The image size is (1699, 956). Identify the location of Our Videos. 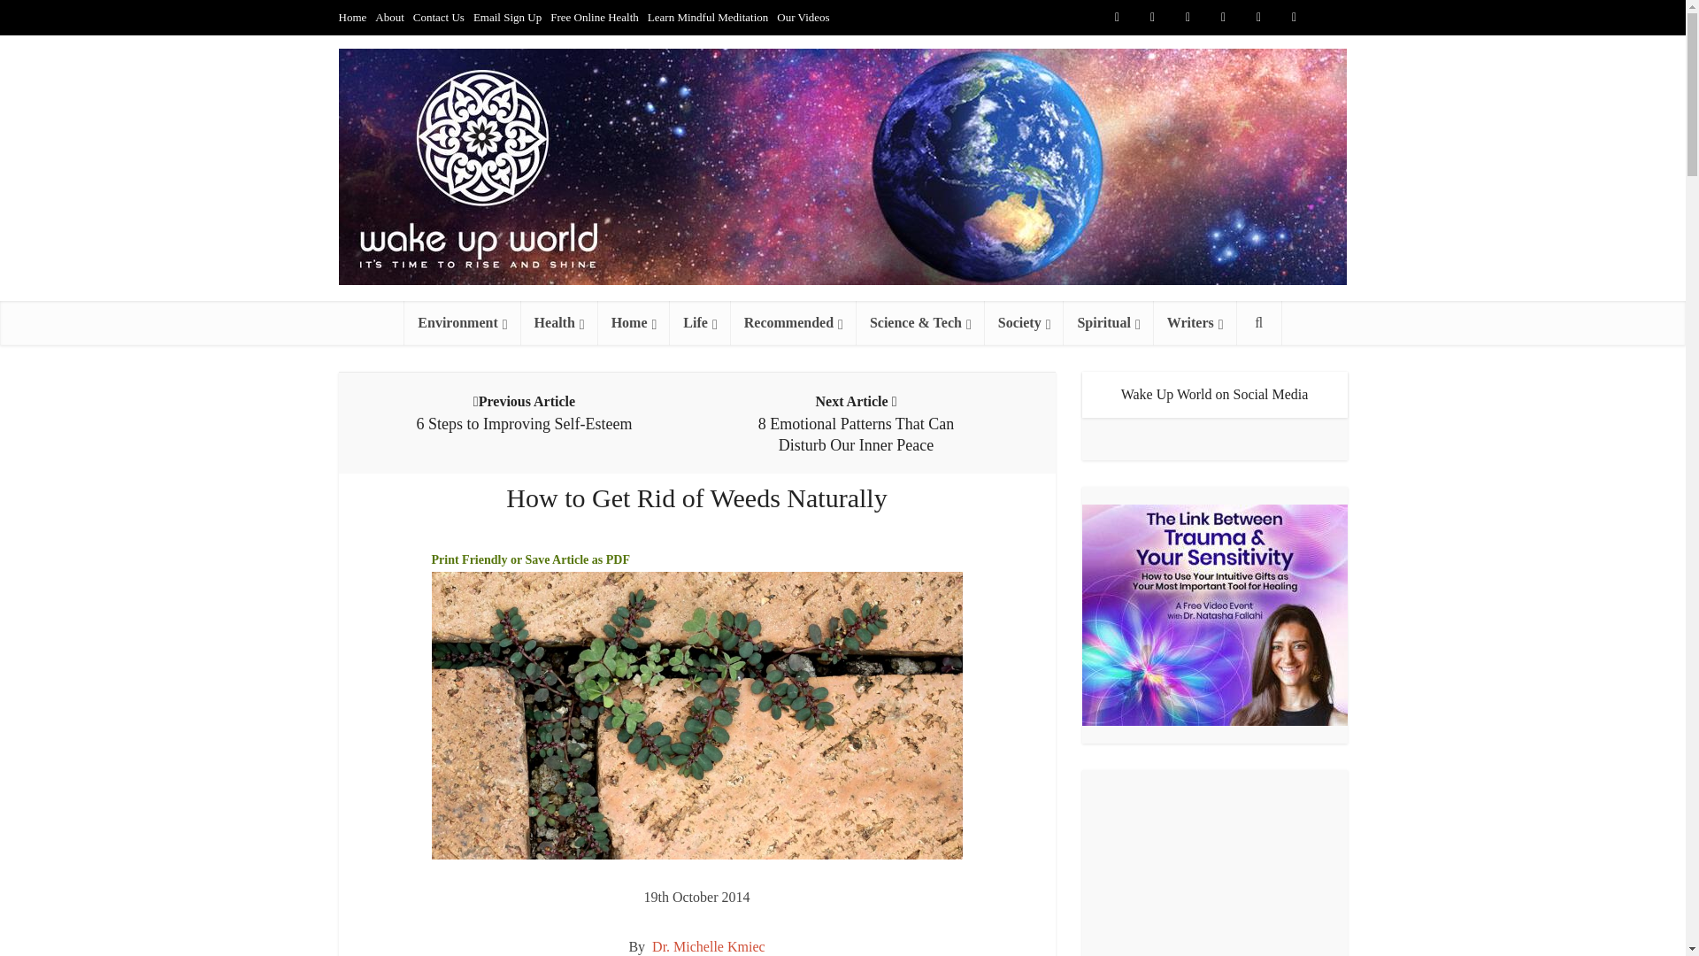
(802, 17).